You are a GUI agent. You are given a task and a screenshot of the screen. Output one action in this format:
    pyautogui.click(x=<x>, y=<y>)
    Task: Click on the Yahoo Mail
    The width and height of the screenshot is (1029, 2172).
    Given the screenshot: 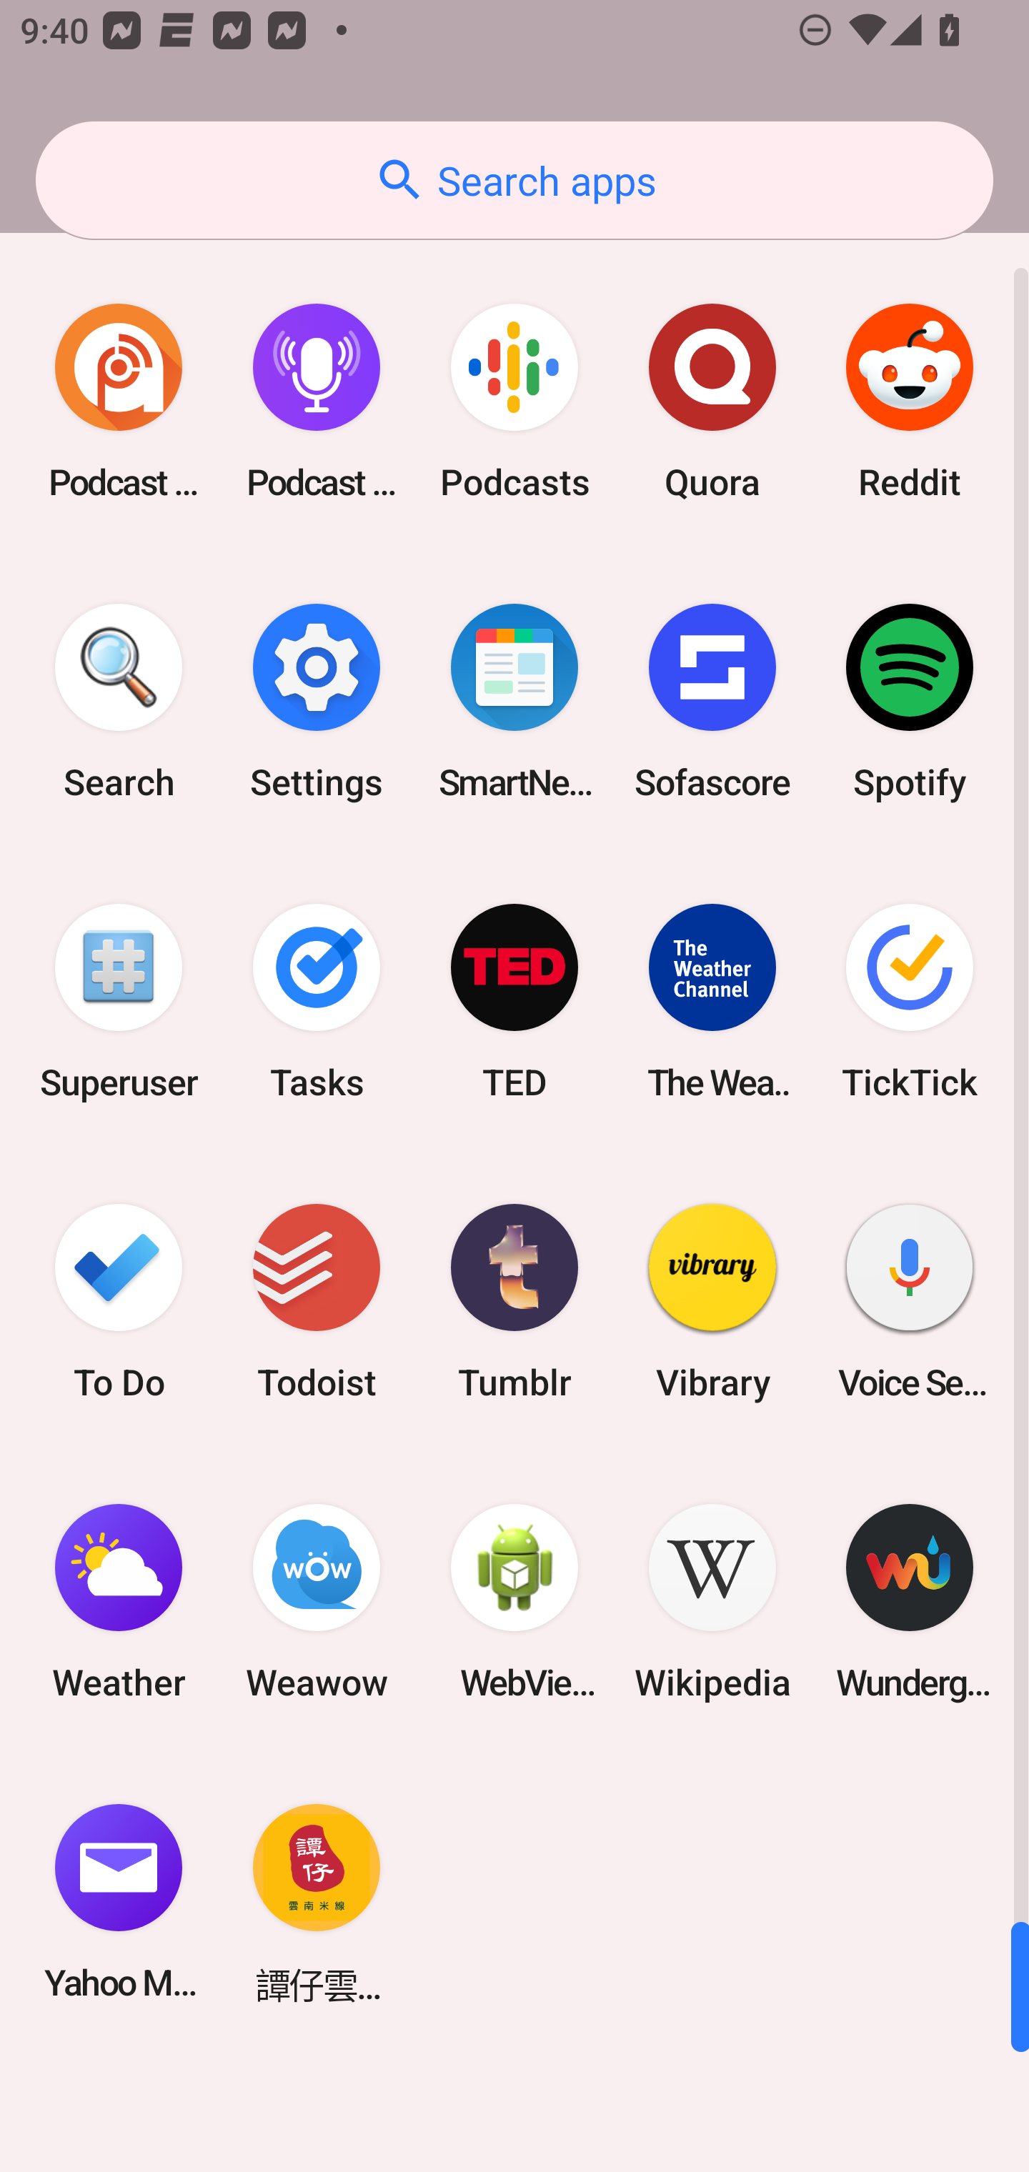 What is the action you would take?
    pyautogui.click(x=119, y=1902)
    